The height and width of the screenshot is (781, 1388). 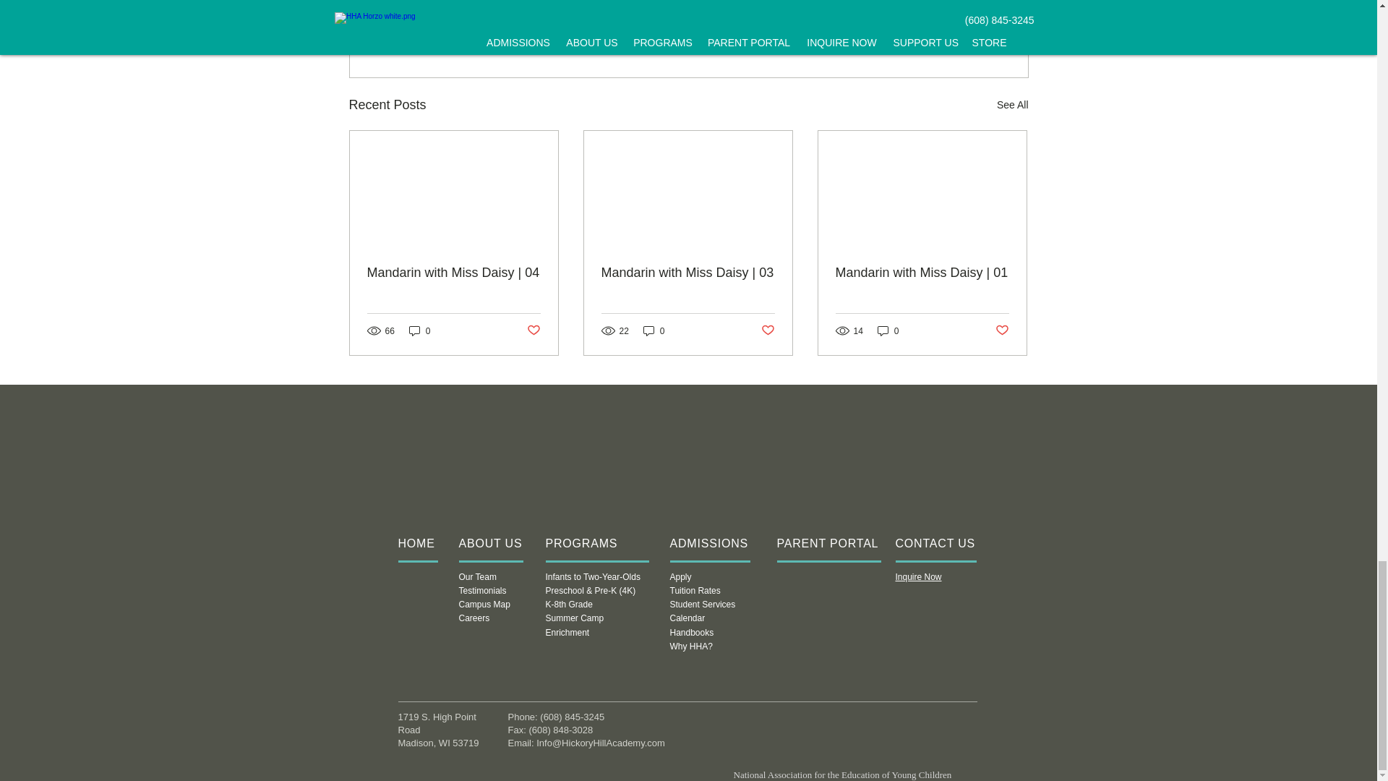 What do you see at coordinates (768, 330) in the screenshot?
I see `Post not marked as liked` at bounding box center [768, 330].